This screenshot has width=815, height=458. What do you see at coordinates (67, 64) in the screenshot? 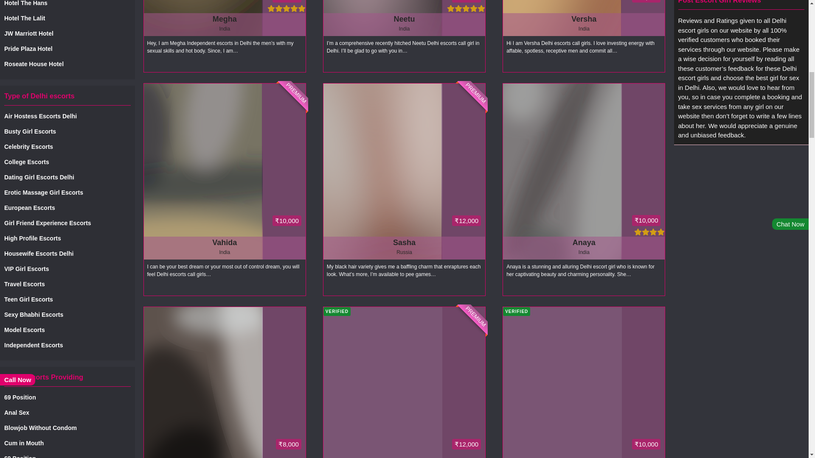
I see `Roseate House Hotel` at bounding box center [67, 64].